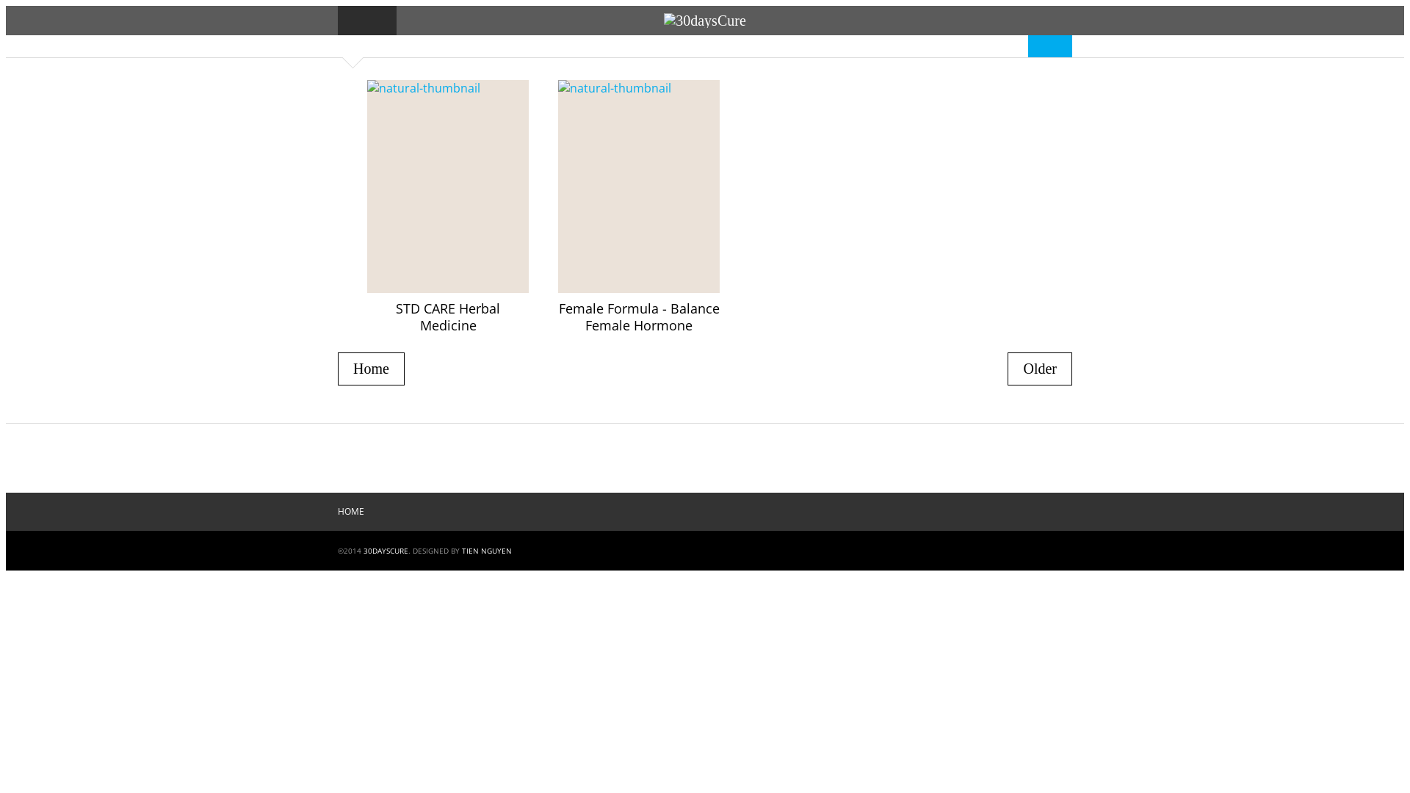  I want to click on 30daysCure, so click(705, 21).